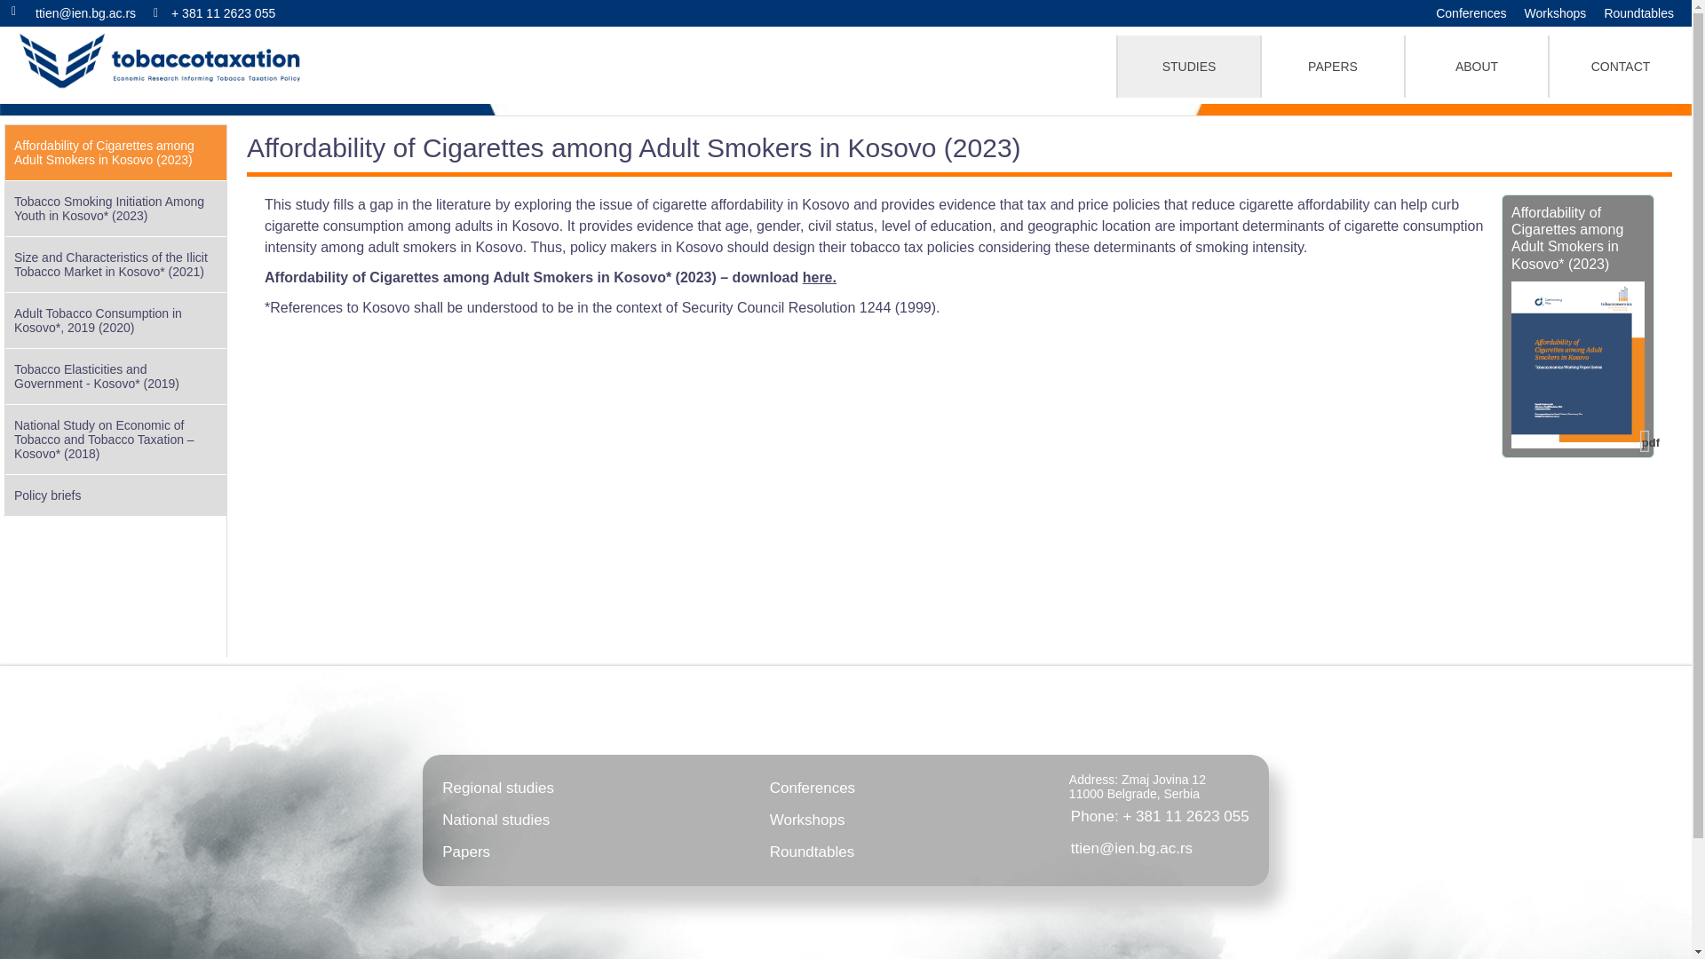  Describe the element at coordinates (1476, 66) in the screenshot. I see `ABOUT` at that location.